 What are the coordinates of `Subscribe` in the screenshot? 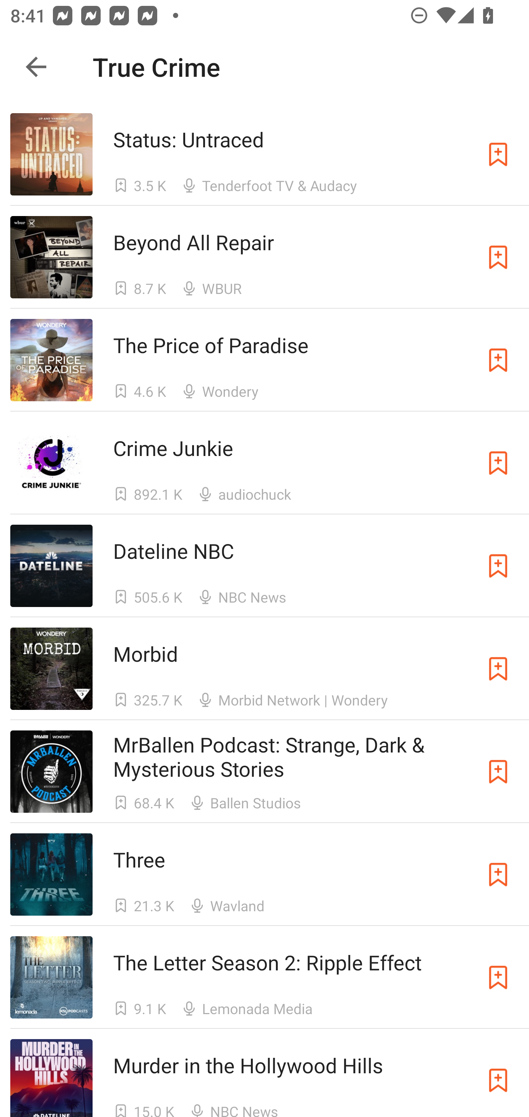 It's located at (498, 154).